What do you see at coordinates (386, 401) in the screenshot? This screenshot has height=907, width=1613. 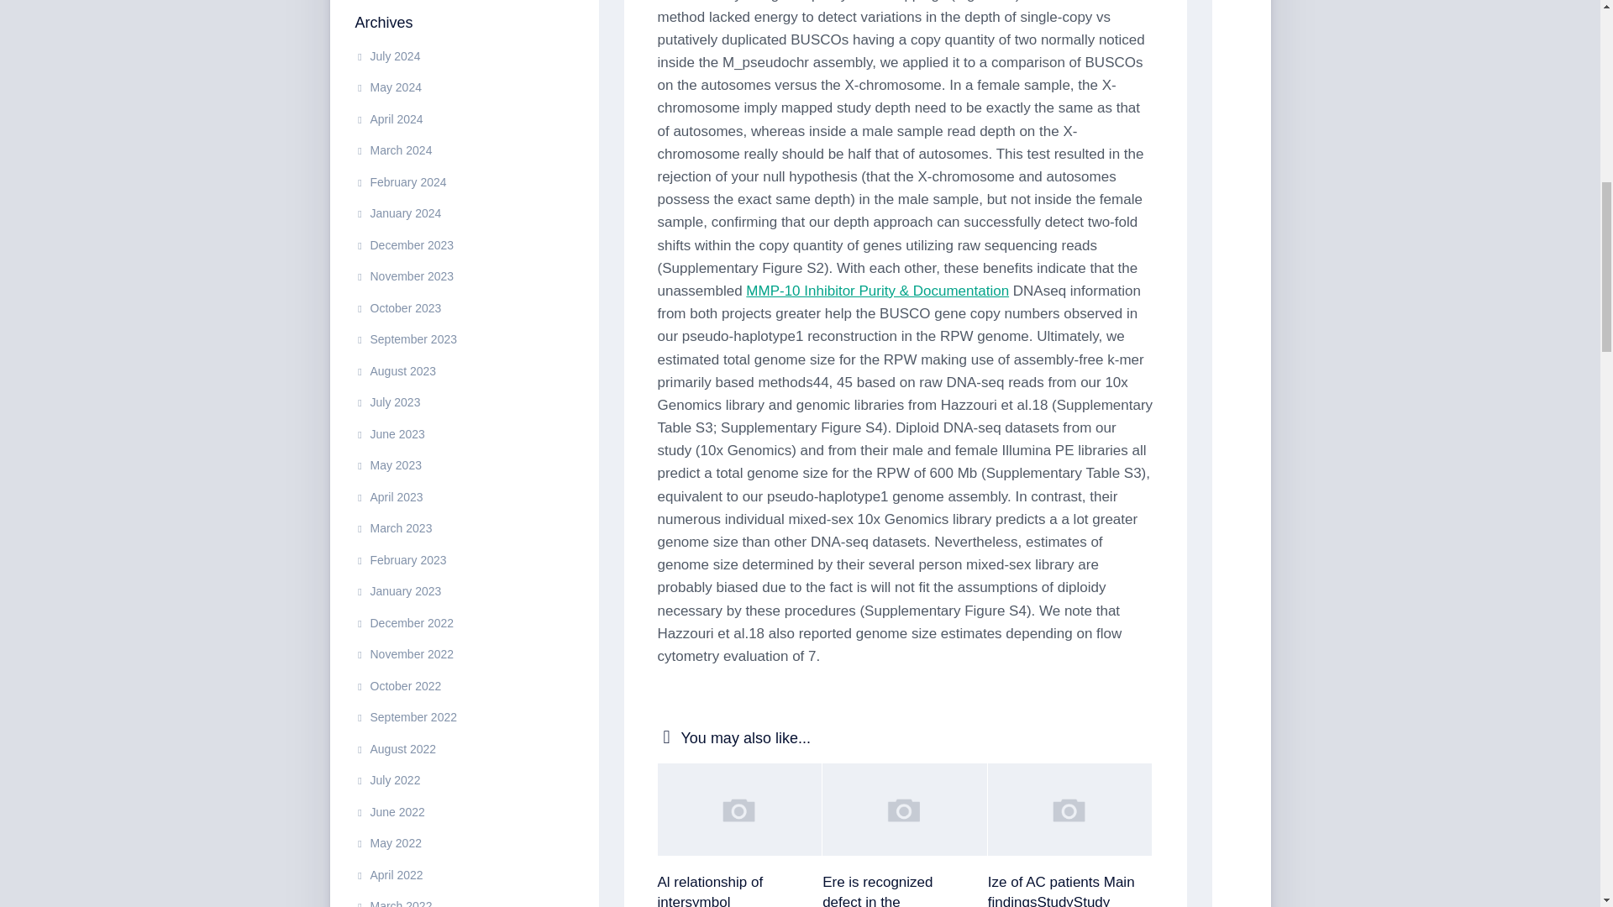 I see `July 2023` at bounding box center [386, 401].